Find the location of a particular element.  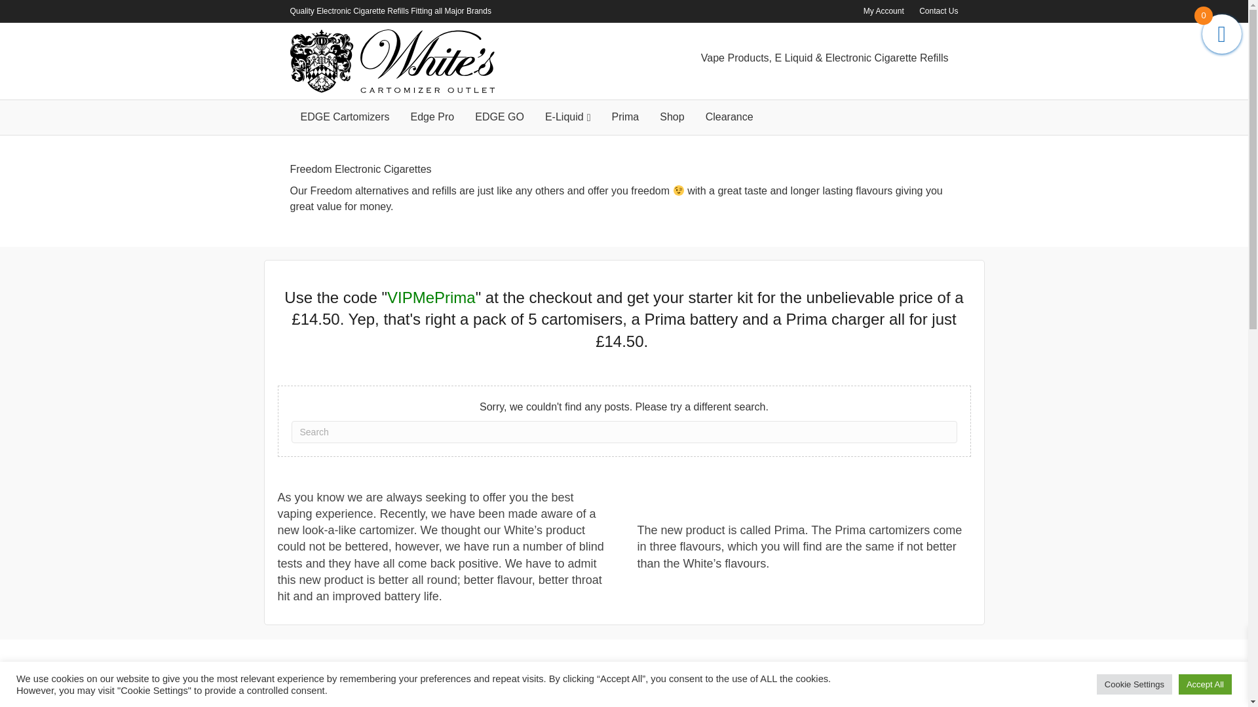

EDGE GO is located at coordinates (499, 117).